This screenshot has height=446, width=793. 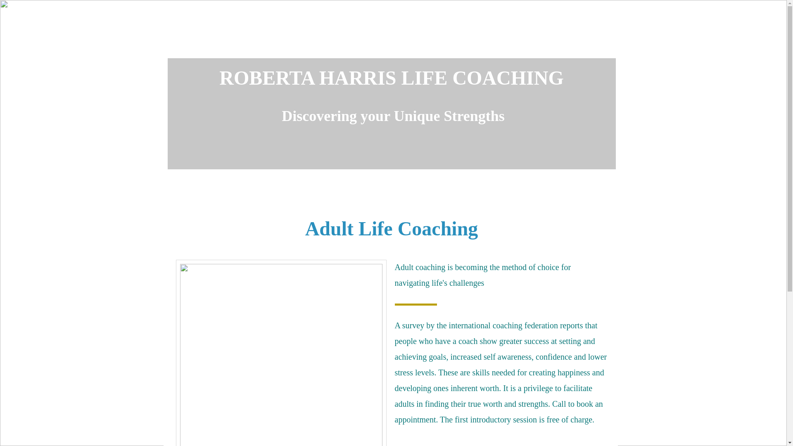 What do you see at coordinates (586, 39) in the screenshot?
I see `More` at bounding box center [586, 39].